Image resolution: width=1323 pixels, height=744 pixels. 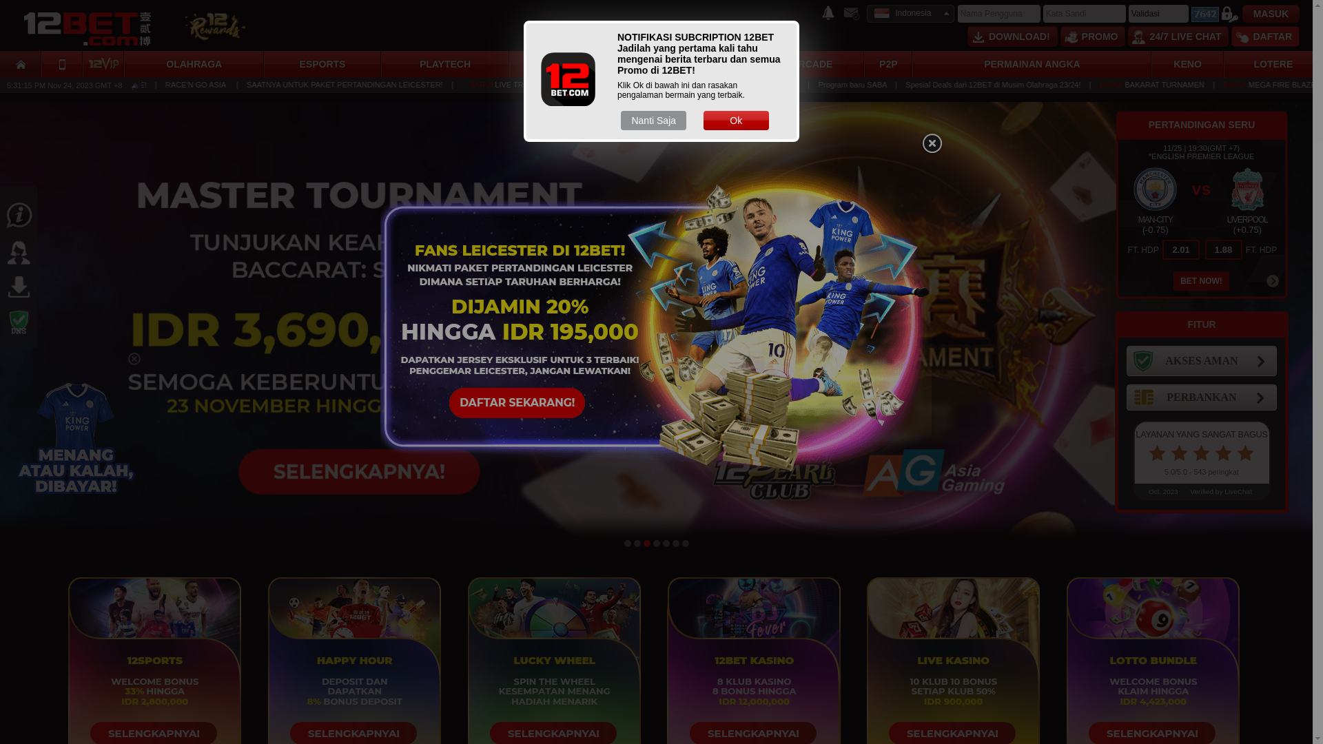 What do you see at coordinates (1192, 85) in the screenshot?
I see `Spesial Deals dari 12BET di Musim Olahraga 23/24!    |    ` at bounding box center [1192, 85].